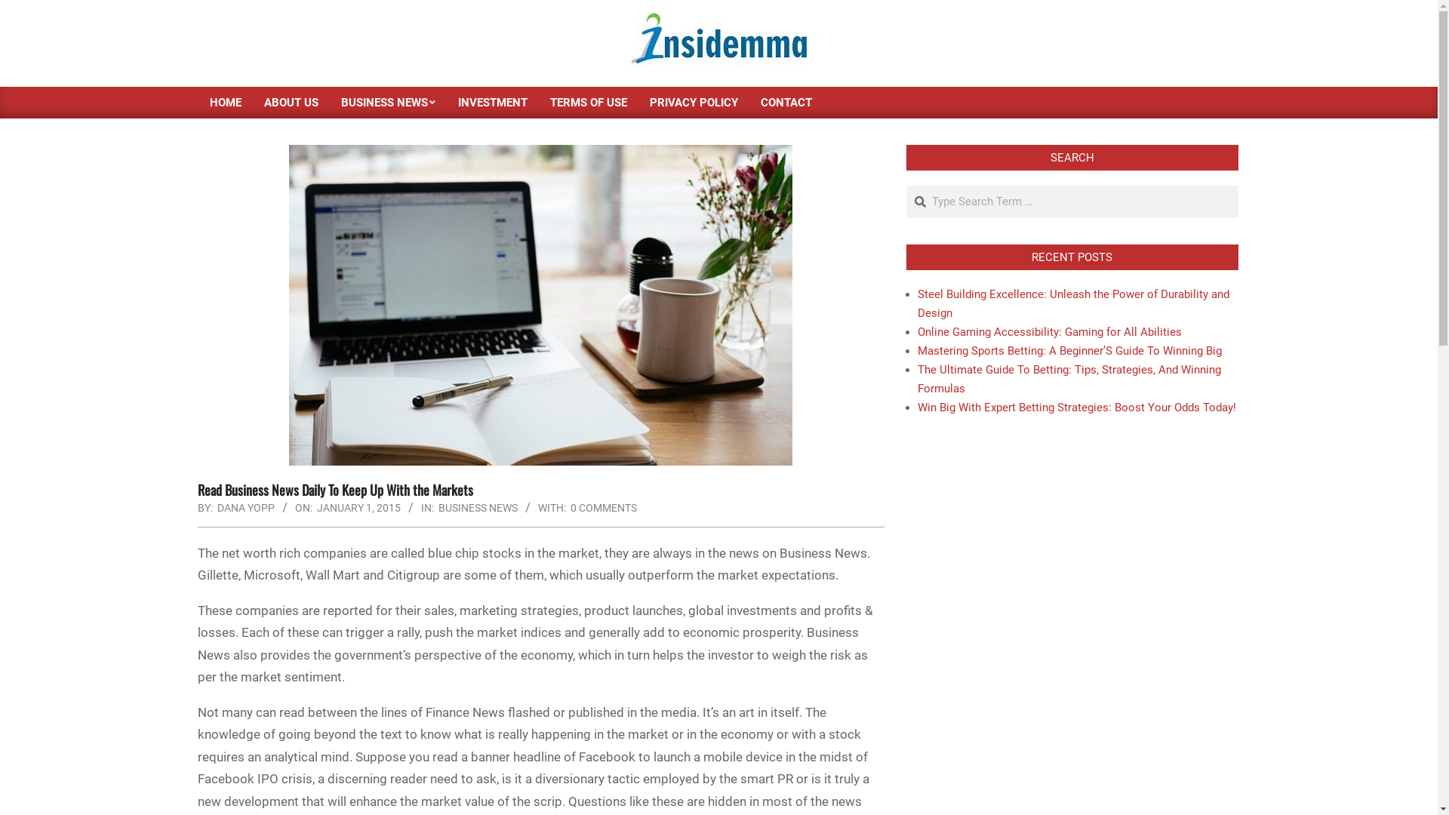 The height and width of the screenshot is (815, 1449). Describe the element at coordinates (246, 508) in the screenshot. I see `DANA YOPP` at that location.